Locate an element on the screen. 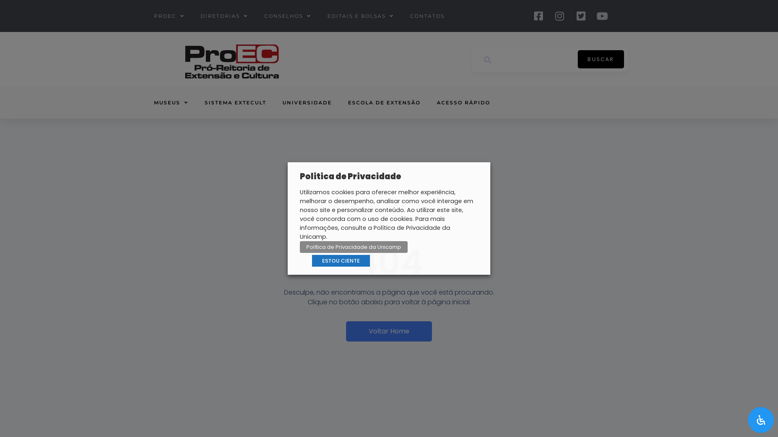 This screenshot has height=437, width=778. DIRETORIAS is located at coordinates (224, 16).